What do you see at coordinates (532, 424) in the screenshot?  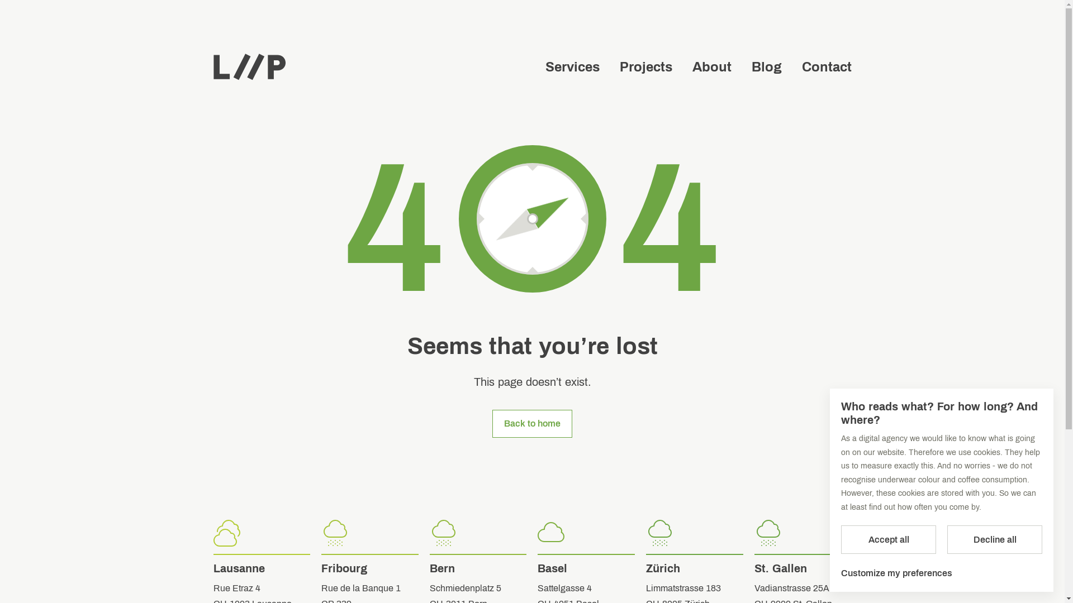 I see `Back to home` at bounding box center [532, 424].